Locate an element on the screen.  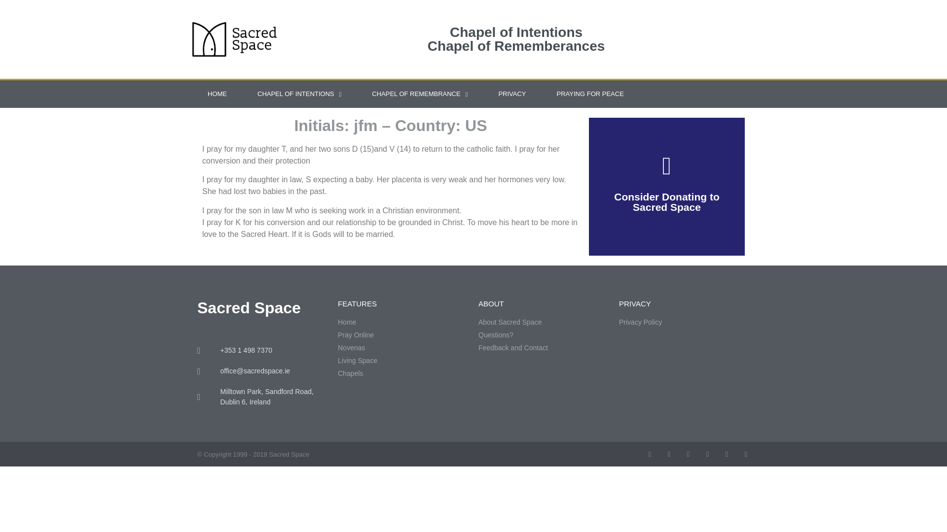
Novenas is located at coordinates (403, 348).